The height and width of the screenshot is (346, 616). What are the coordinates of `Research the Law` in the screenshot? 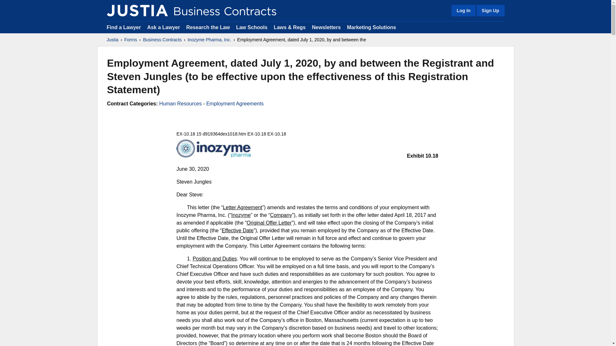 It's located at (208, 27).